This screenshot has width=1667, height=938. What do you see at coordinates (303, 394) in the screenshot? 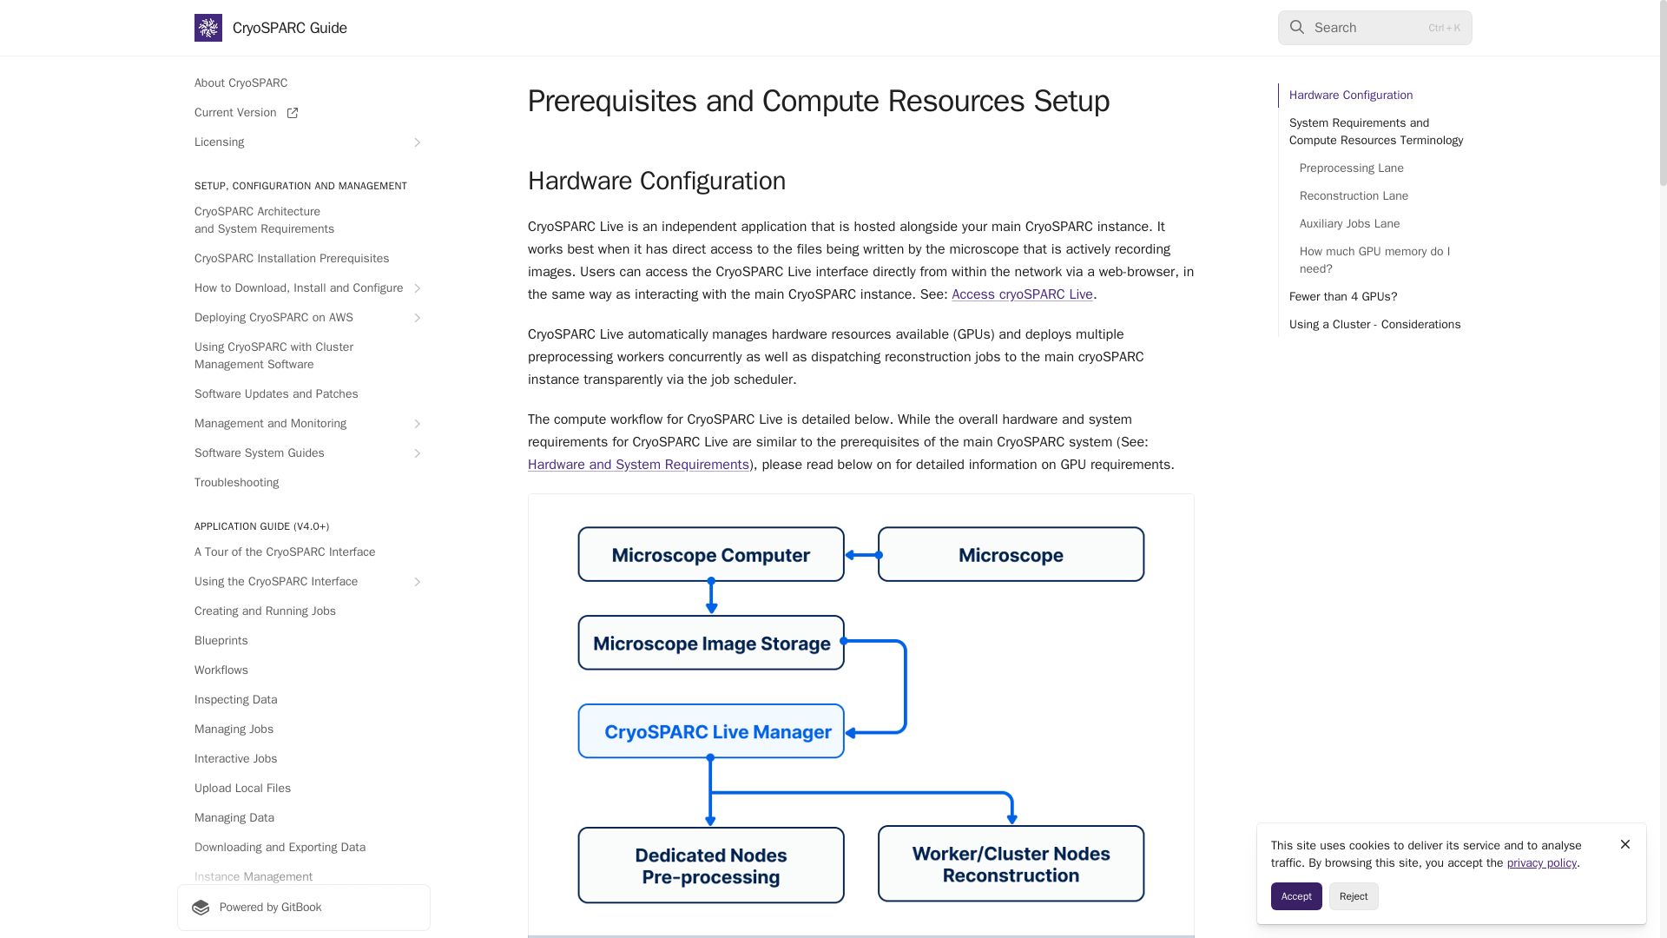
I see `Software Updates and Patches` at bounding box center [303, 394].